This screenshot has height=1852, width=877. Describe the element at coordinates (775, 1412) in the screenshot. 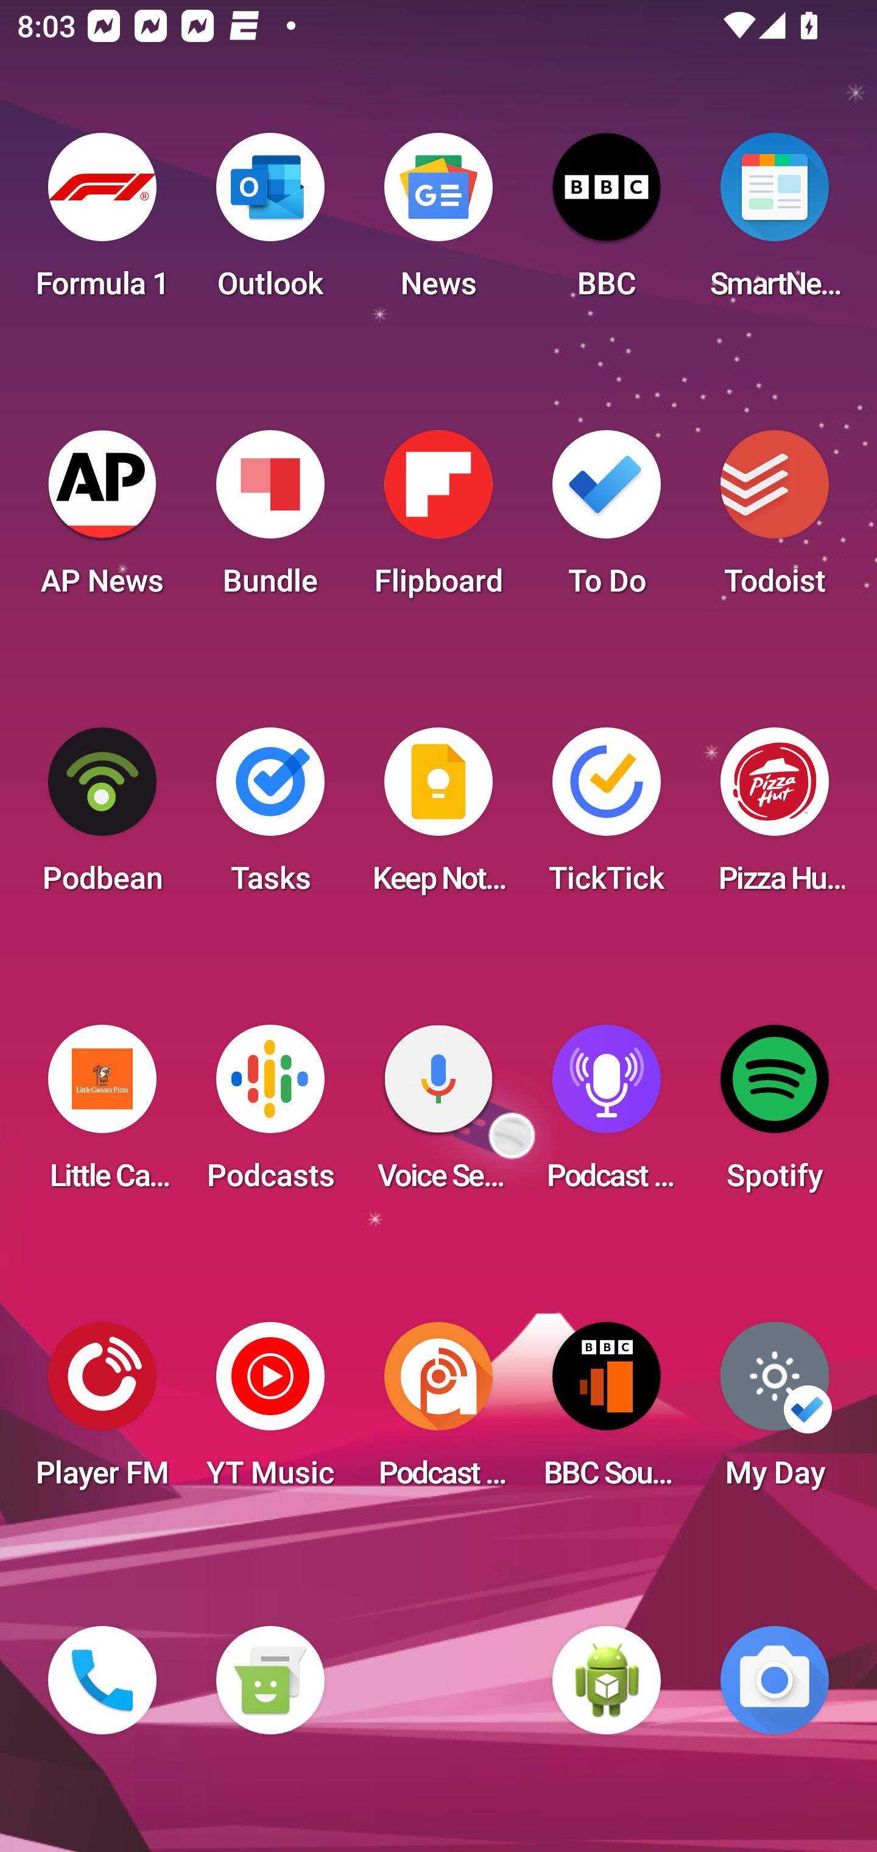

I see `My Day` at that location.